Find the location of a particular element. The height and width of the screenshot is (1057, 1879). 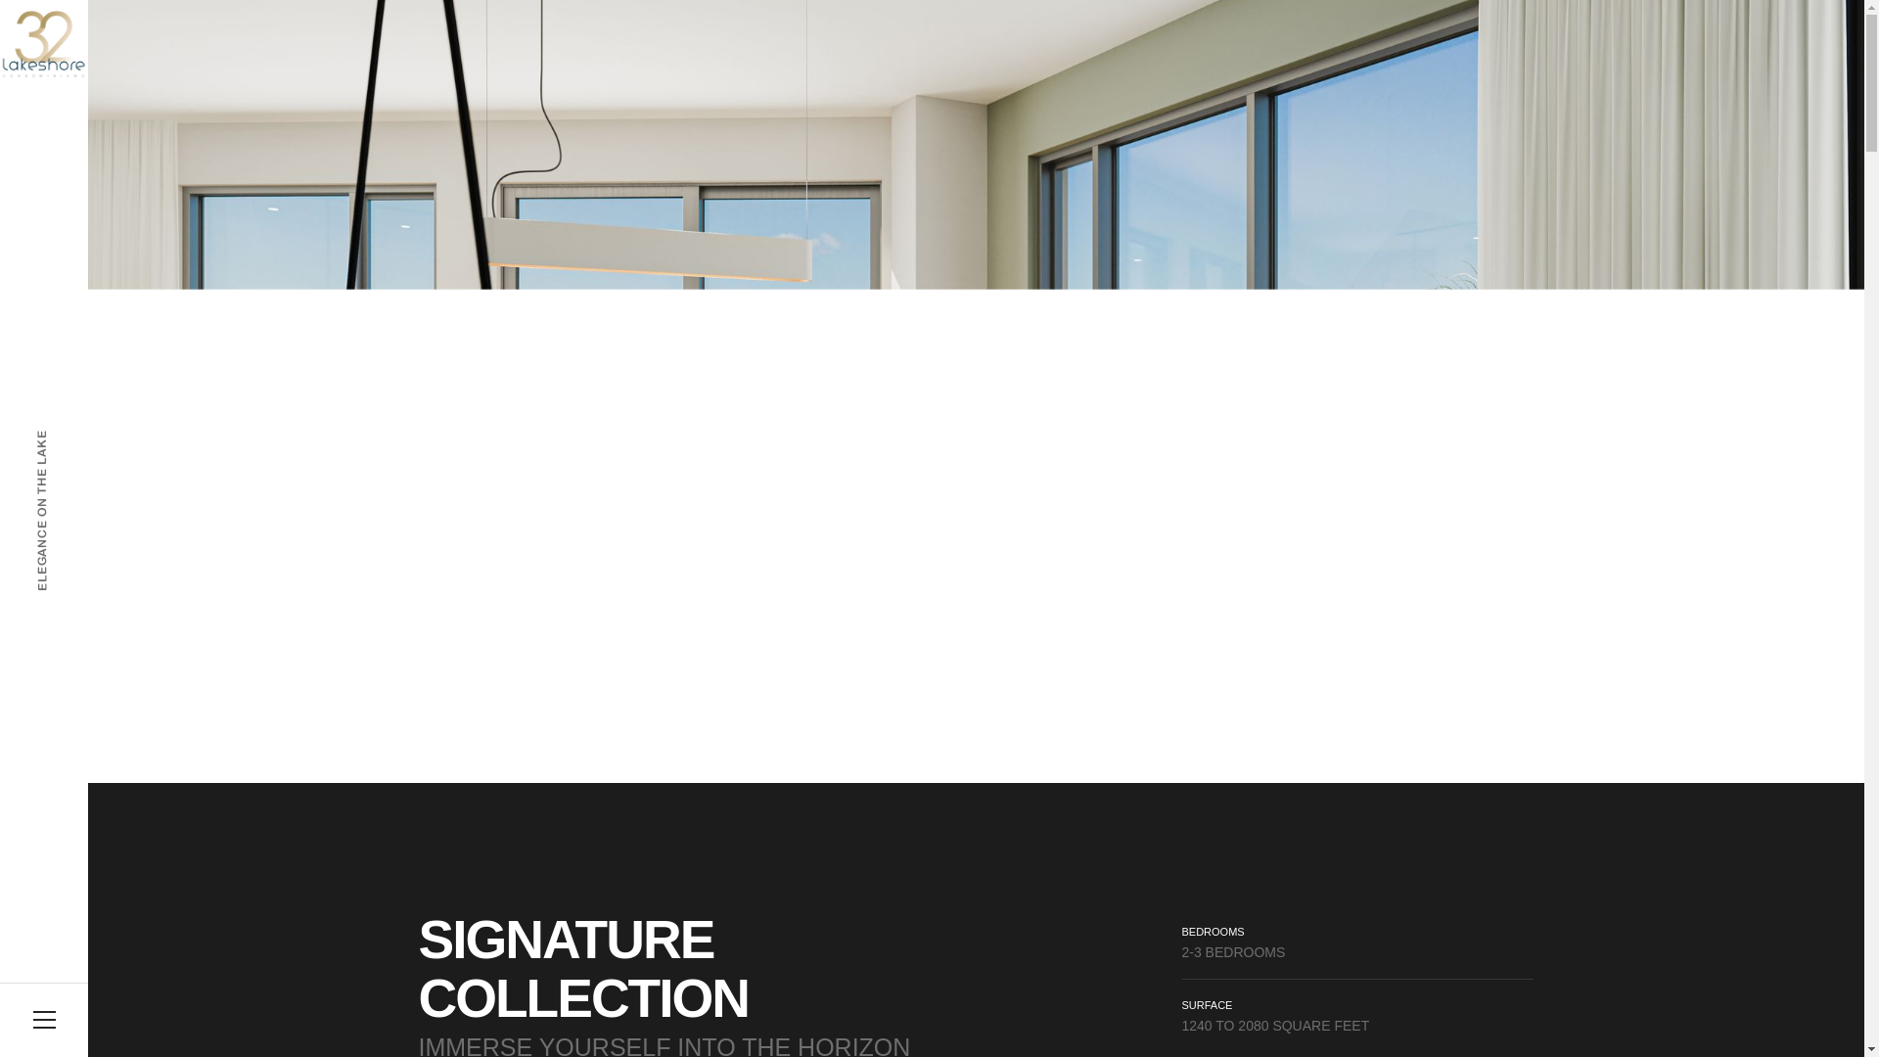

Gallery is located at coordinates (18, 435).